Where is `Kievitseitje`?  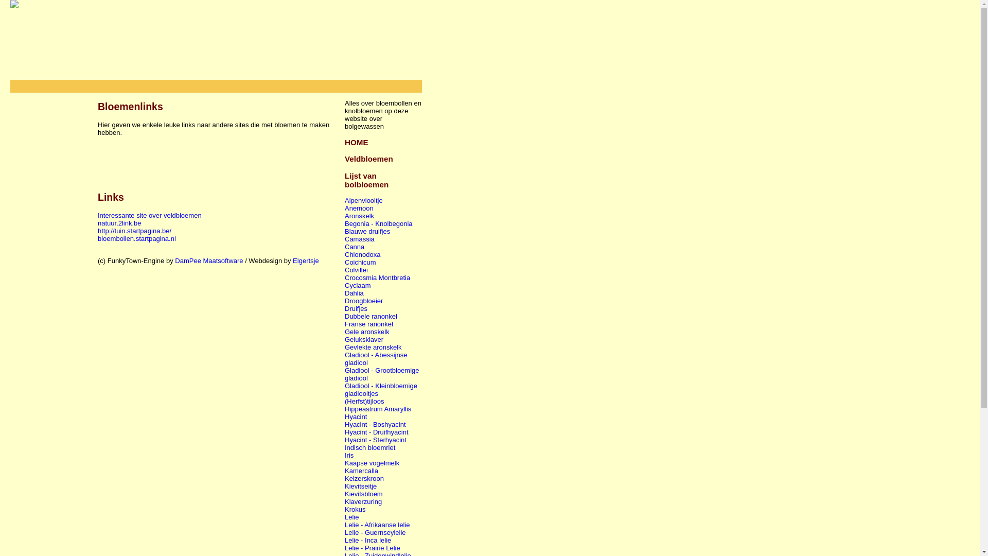 Kievitseitje is located at coordinates (361, 486).